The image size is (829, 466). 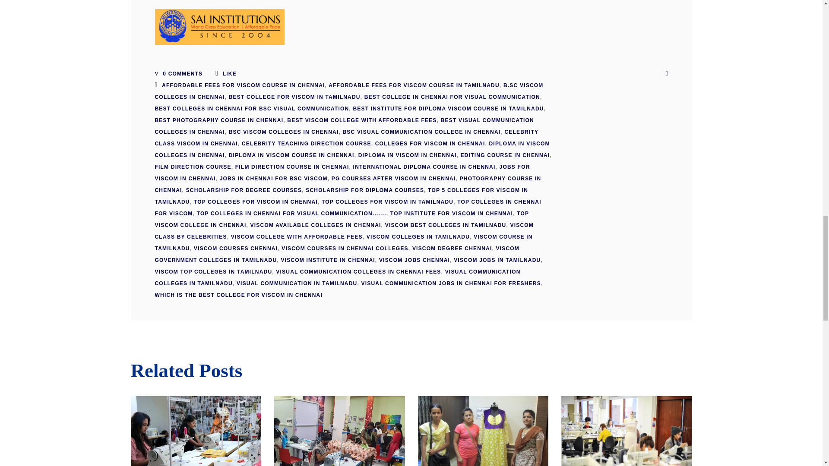 I want to click on Like this, so click(x=226, y=74).